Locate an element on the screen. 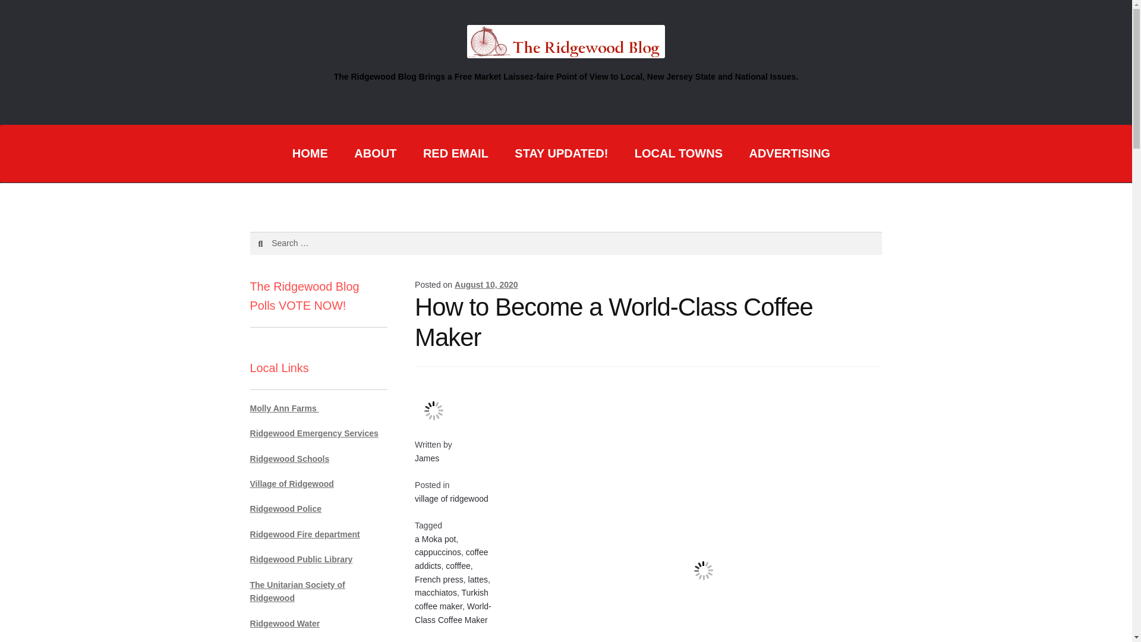 This screenshot has width=1141, height=642. James is located at coordinates (427, 458).